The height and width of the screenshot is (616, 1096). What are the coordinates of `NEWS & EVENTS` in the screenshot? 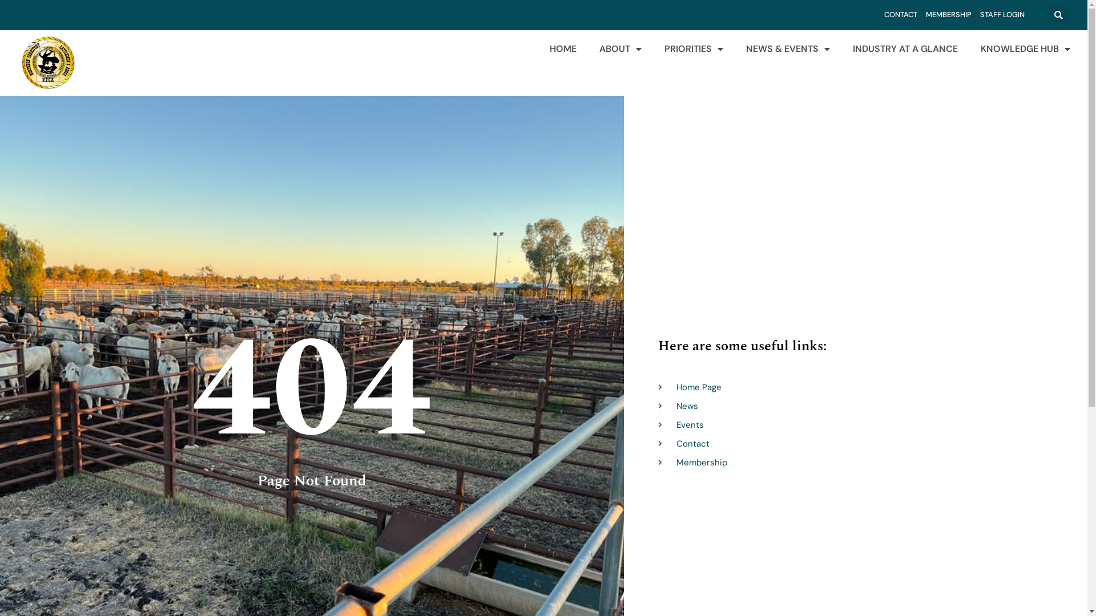 It's located at (788, 49).